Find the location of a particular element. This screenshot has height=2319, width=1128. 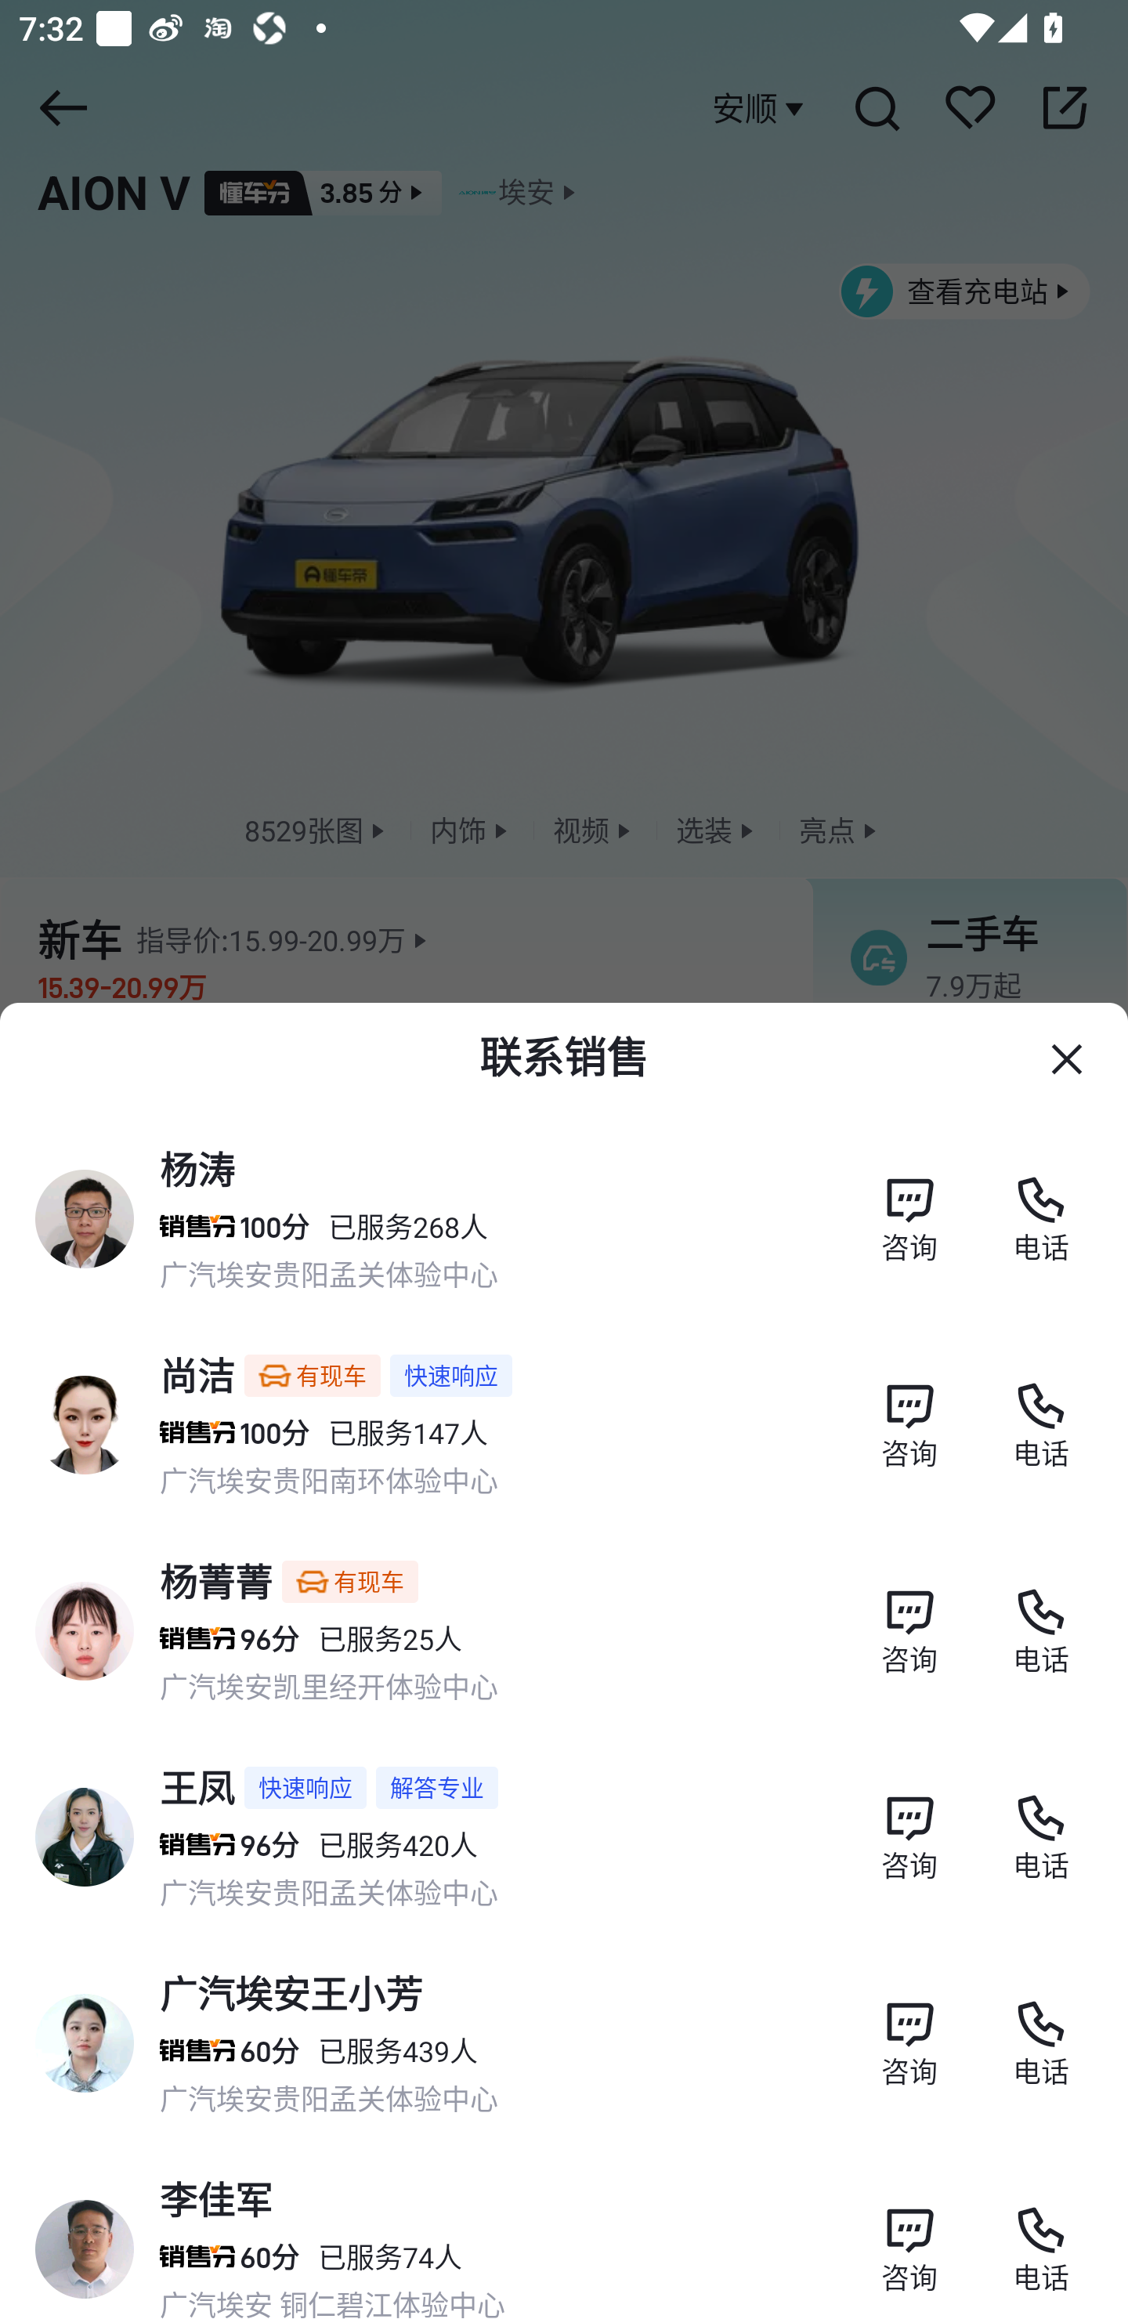

已服务25人 is located at coordinates (390, 1638).